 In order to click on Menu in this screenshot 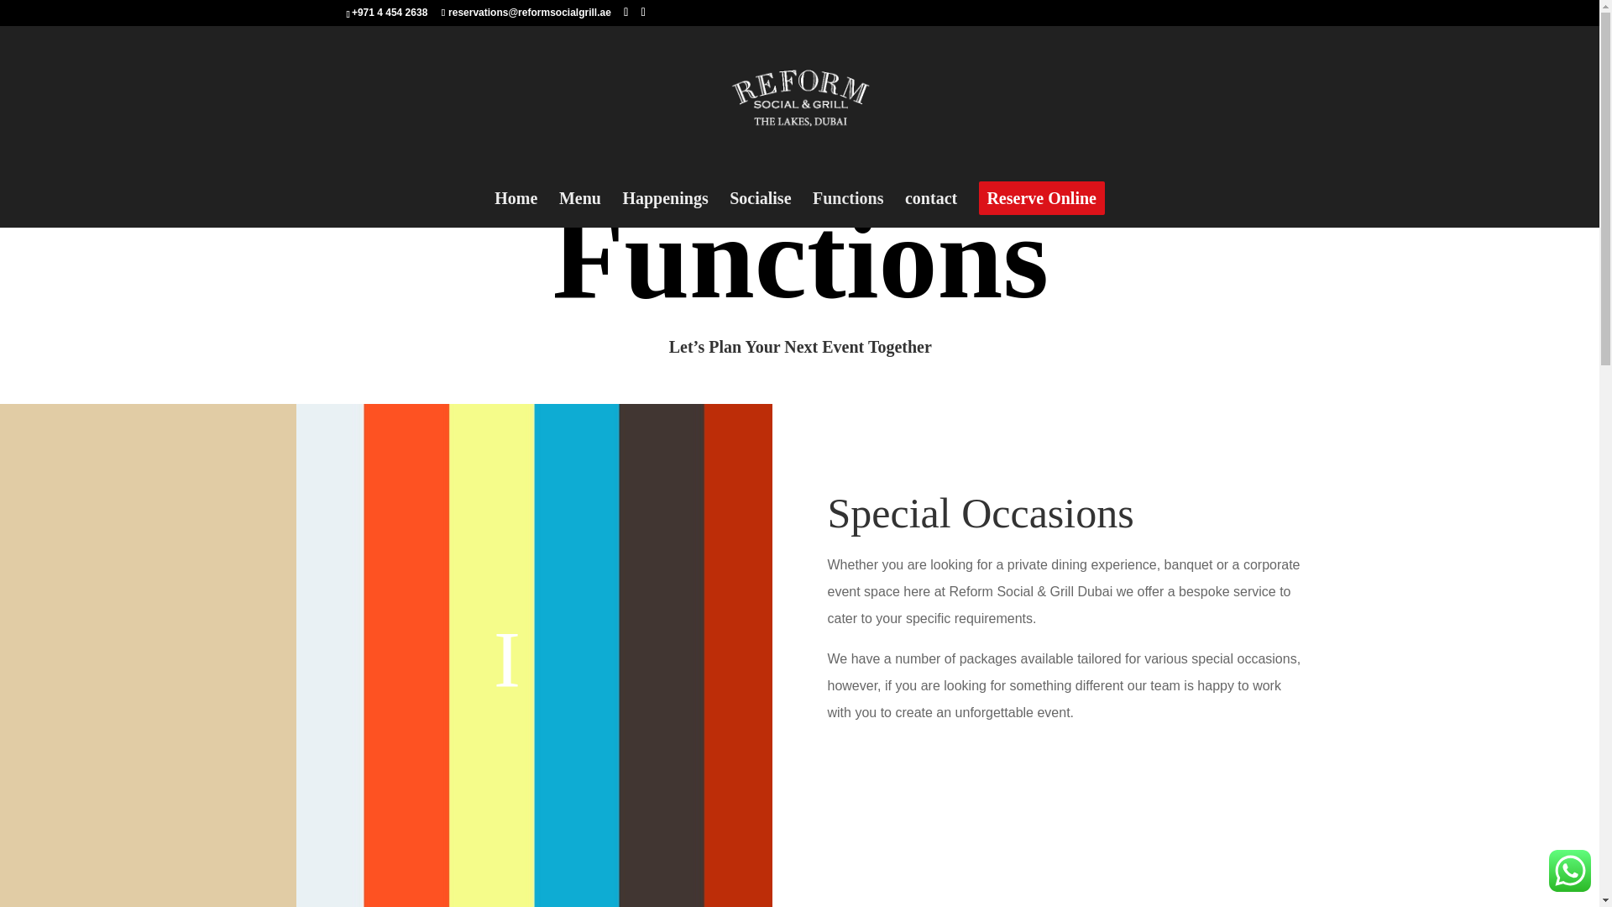, I will do `click(580, 210)`.